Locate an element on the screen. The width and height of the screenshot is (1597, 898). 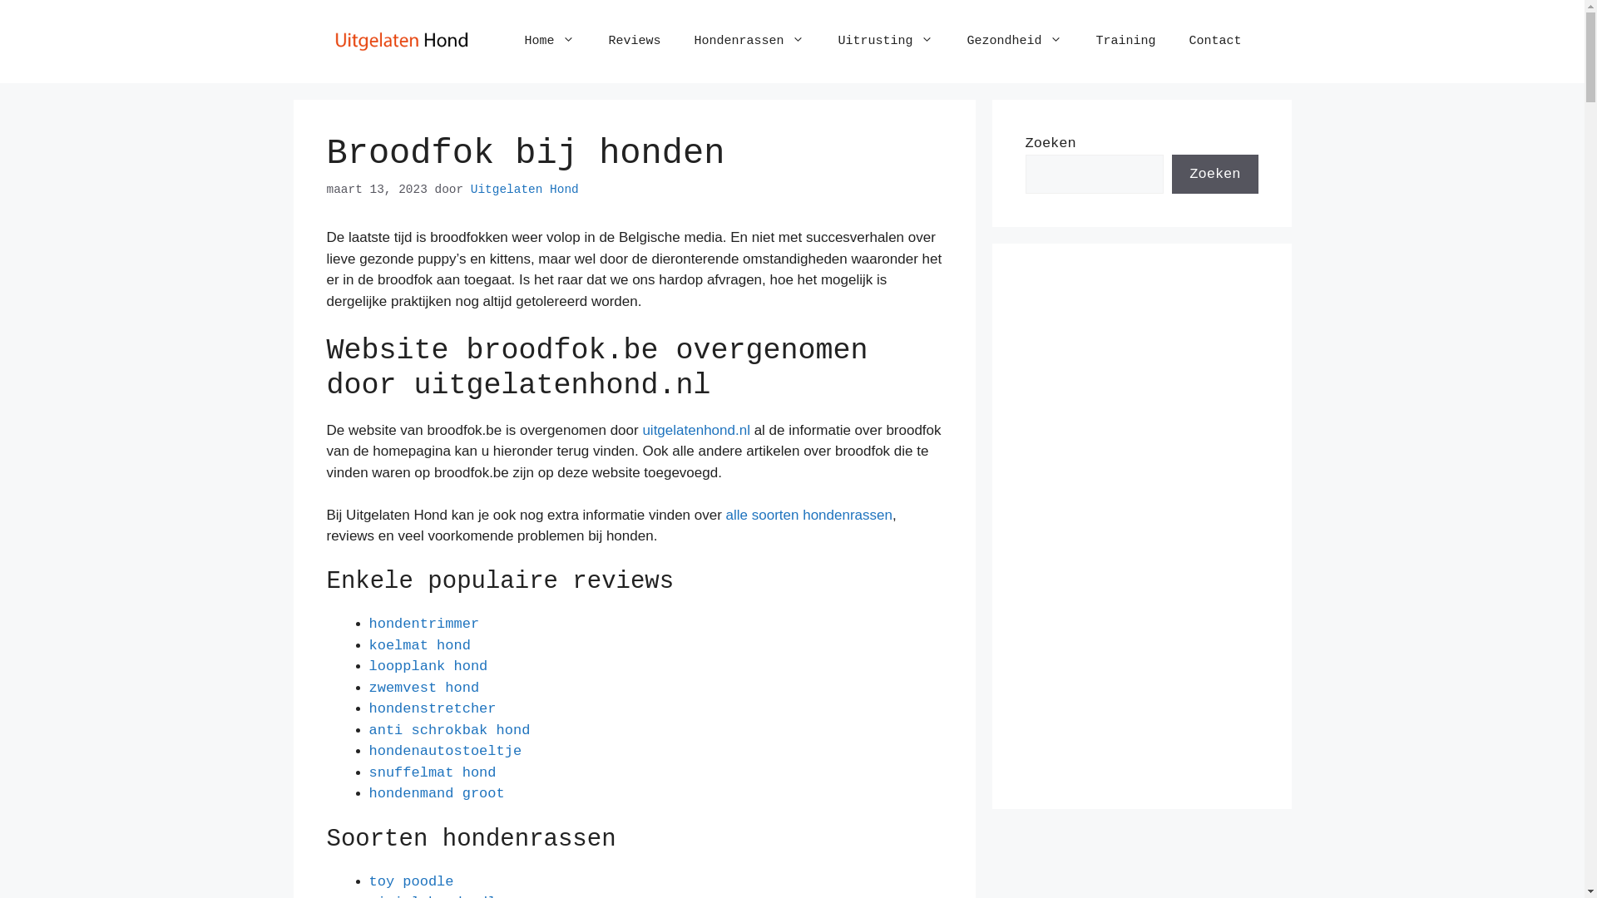
zwemvest hond is located at coordinates (424, 688).